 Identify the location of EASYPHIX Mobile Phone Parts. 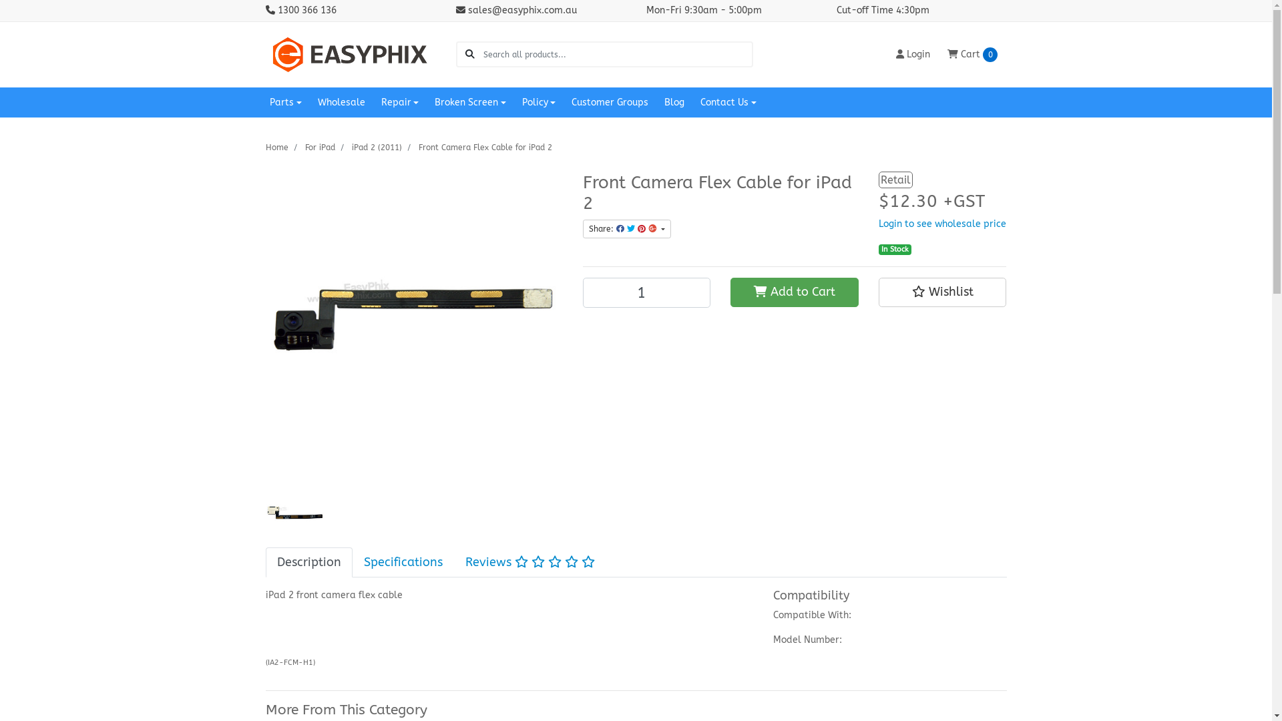
(351, 53).